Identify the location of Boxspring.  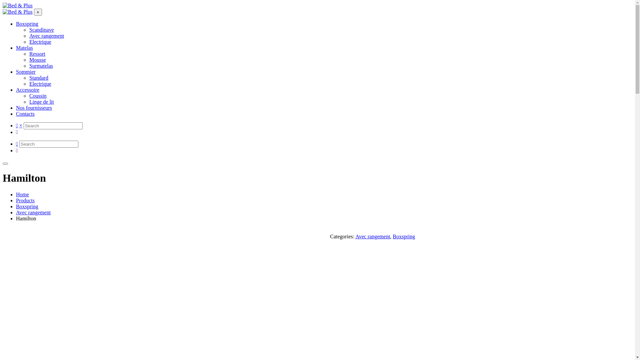
(27, 207).